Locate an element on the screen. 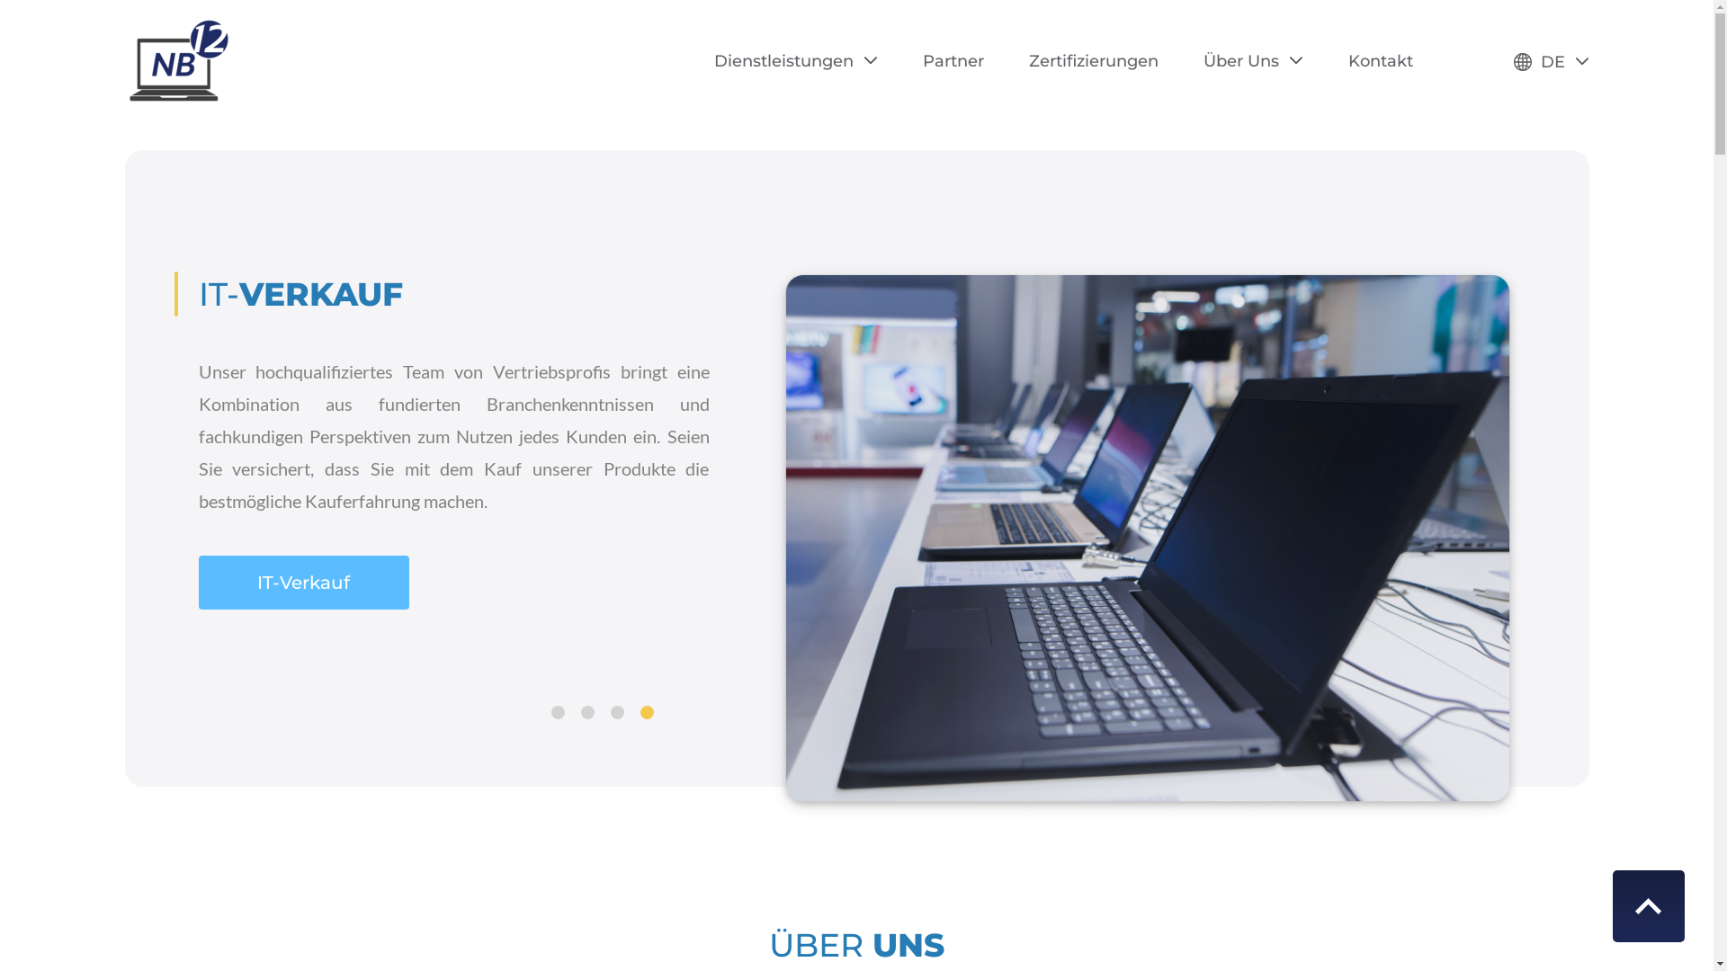  Partner is located at coordinates (953, 60).